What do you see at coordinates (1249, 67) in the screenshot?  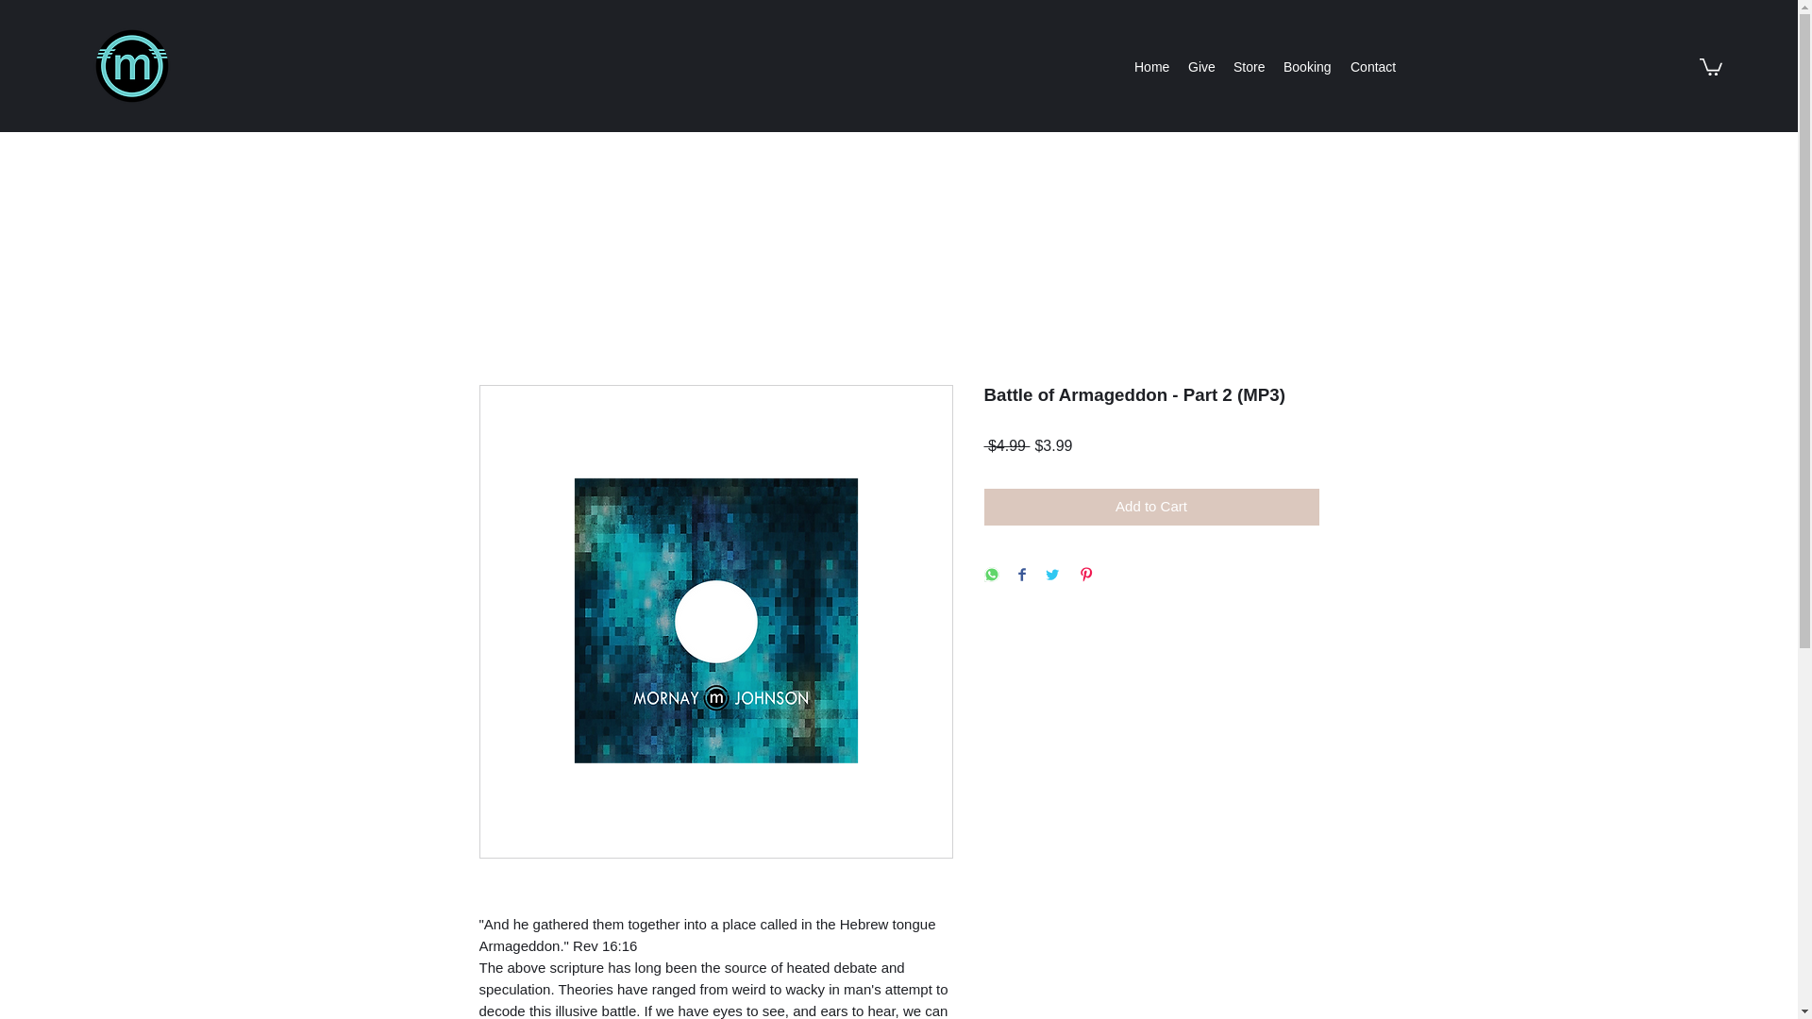 I see `Store` at bounding box center [1249, 67].